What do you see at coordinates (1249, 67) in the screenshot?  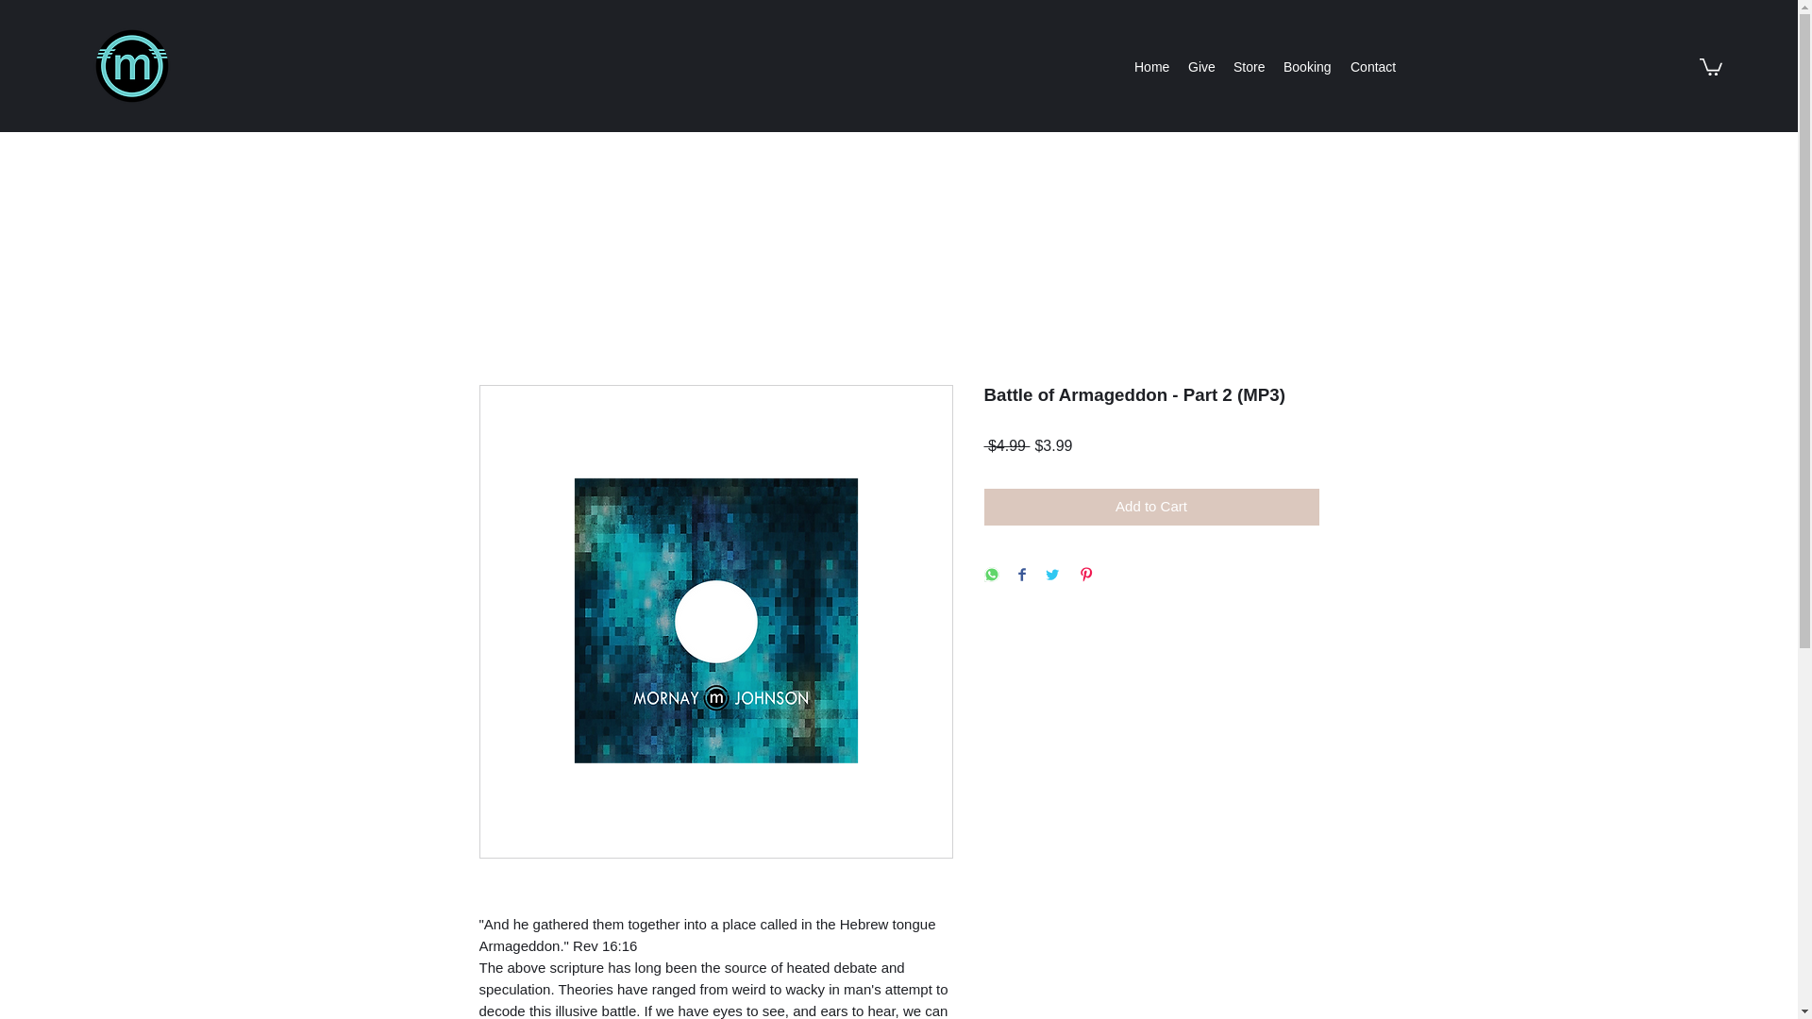 I see `Store` at bounding box center [1249, 67].